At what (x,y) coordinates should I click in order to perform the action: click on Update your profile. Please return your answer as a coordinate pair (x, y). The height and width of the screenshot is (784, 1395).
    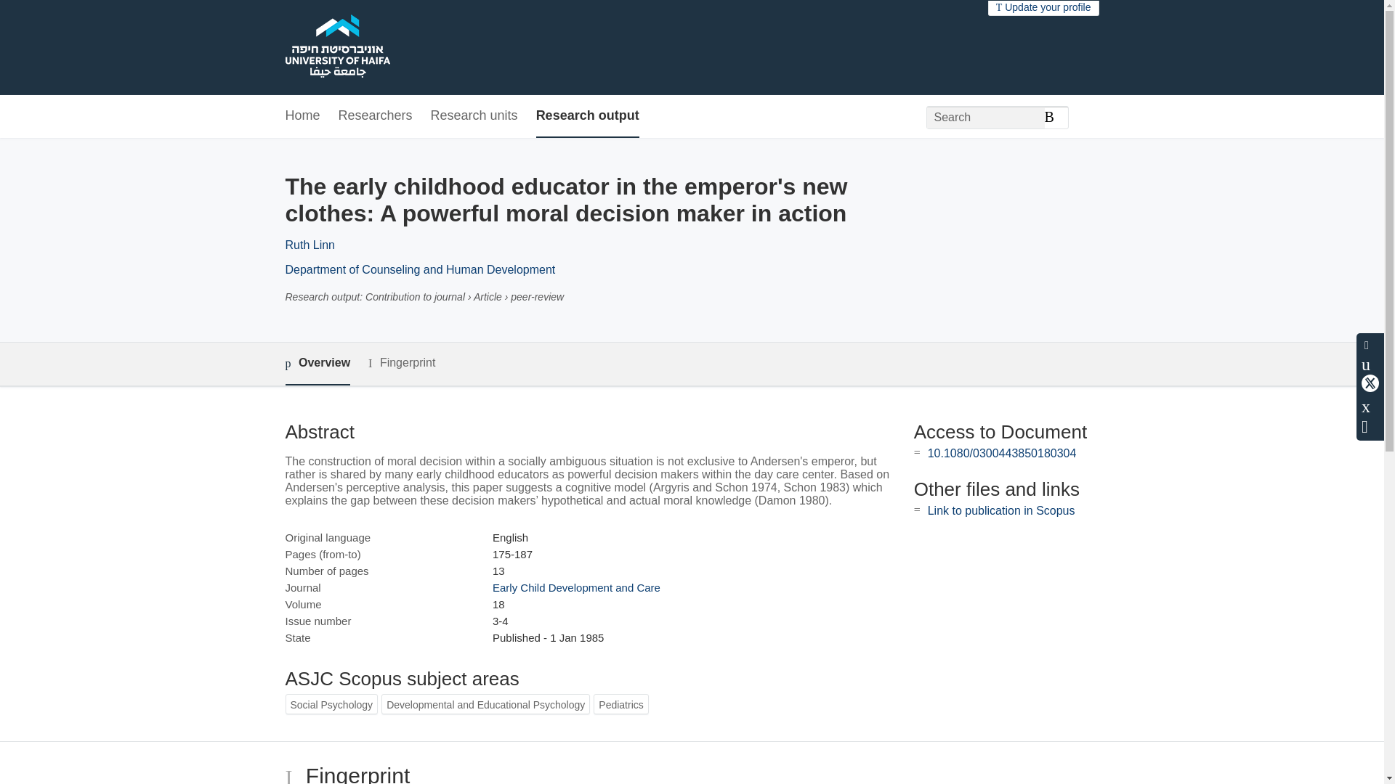
    Looking at the image, I should click on (1043, 7).